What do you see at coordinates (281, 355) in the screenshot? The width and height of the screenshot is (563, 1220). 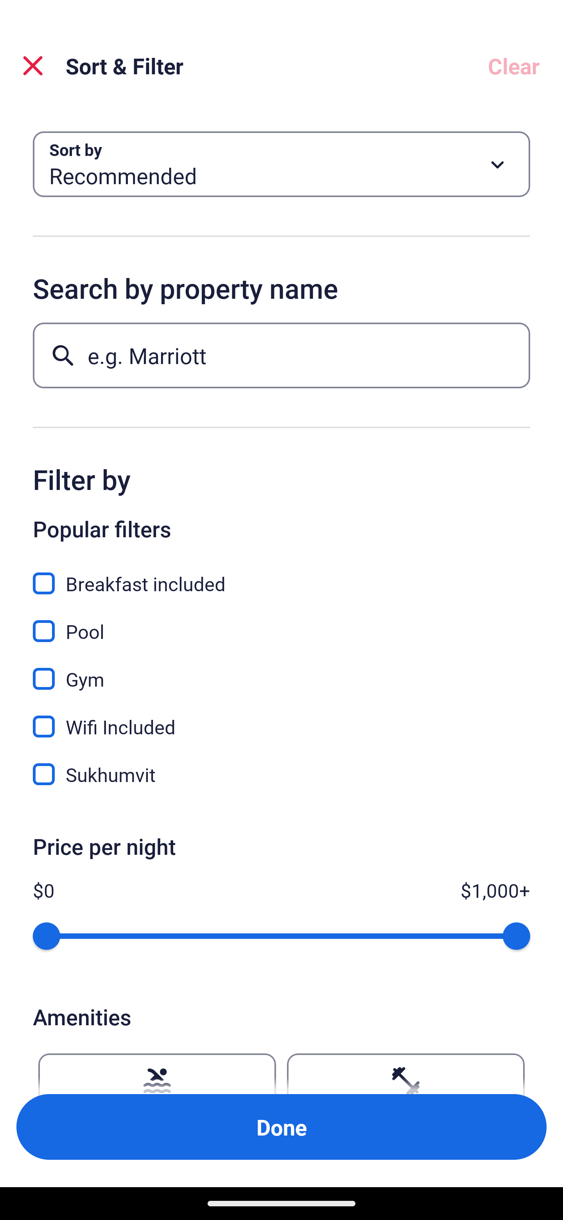 I see `e.g. Marriott Button` at bounding box center [281, 355].